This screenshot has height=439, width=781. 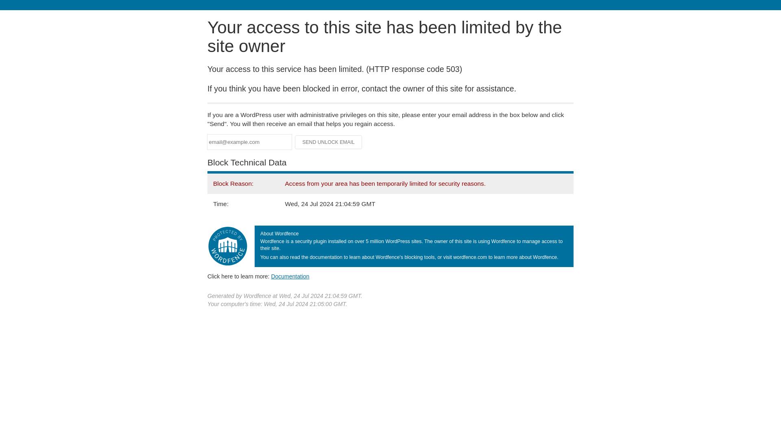 I want to click on Documentation, so click(x=290, y=276).